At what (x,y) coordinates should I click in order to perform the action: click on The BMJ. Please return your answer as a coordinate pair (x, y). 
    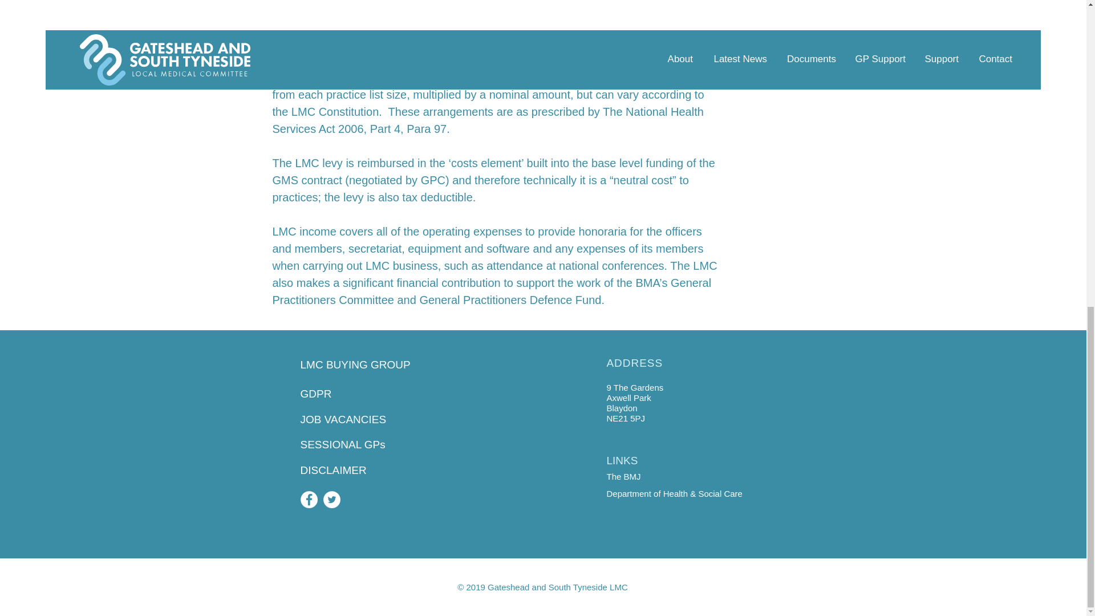
    Looking at the image, I should click on (623, 476).